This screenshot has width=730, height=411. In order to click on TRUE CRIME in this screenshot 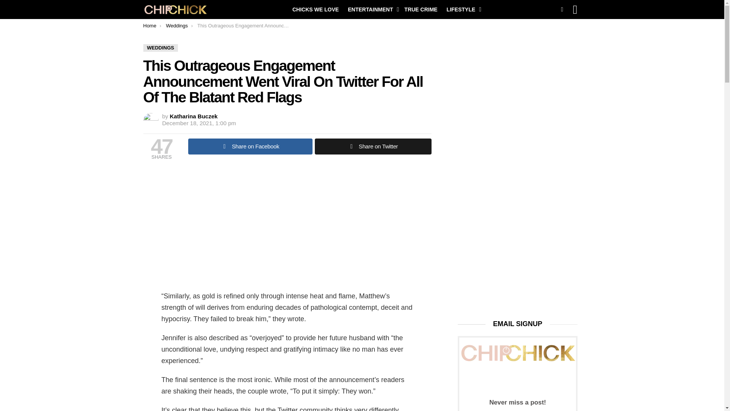, I will do `click(421, 9)`.